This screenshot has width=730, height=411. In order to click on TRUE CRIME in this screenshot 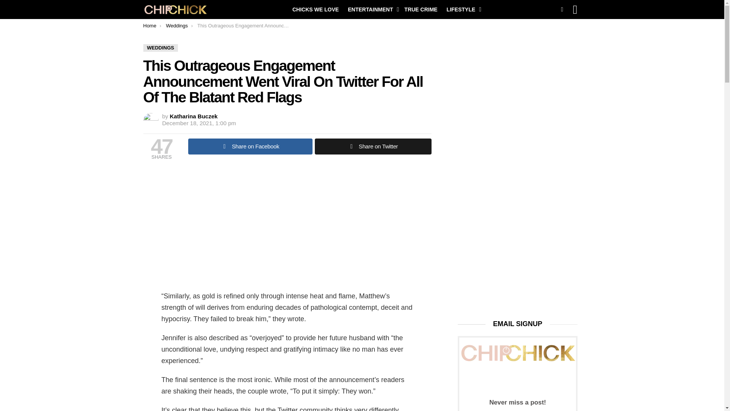, I will do `click(421, 9)`.